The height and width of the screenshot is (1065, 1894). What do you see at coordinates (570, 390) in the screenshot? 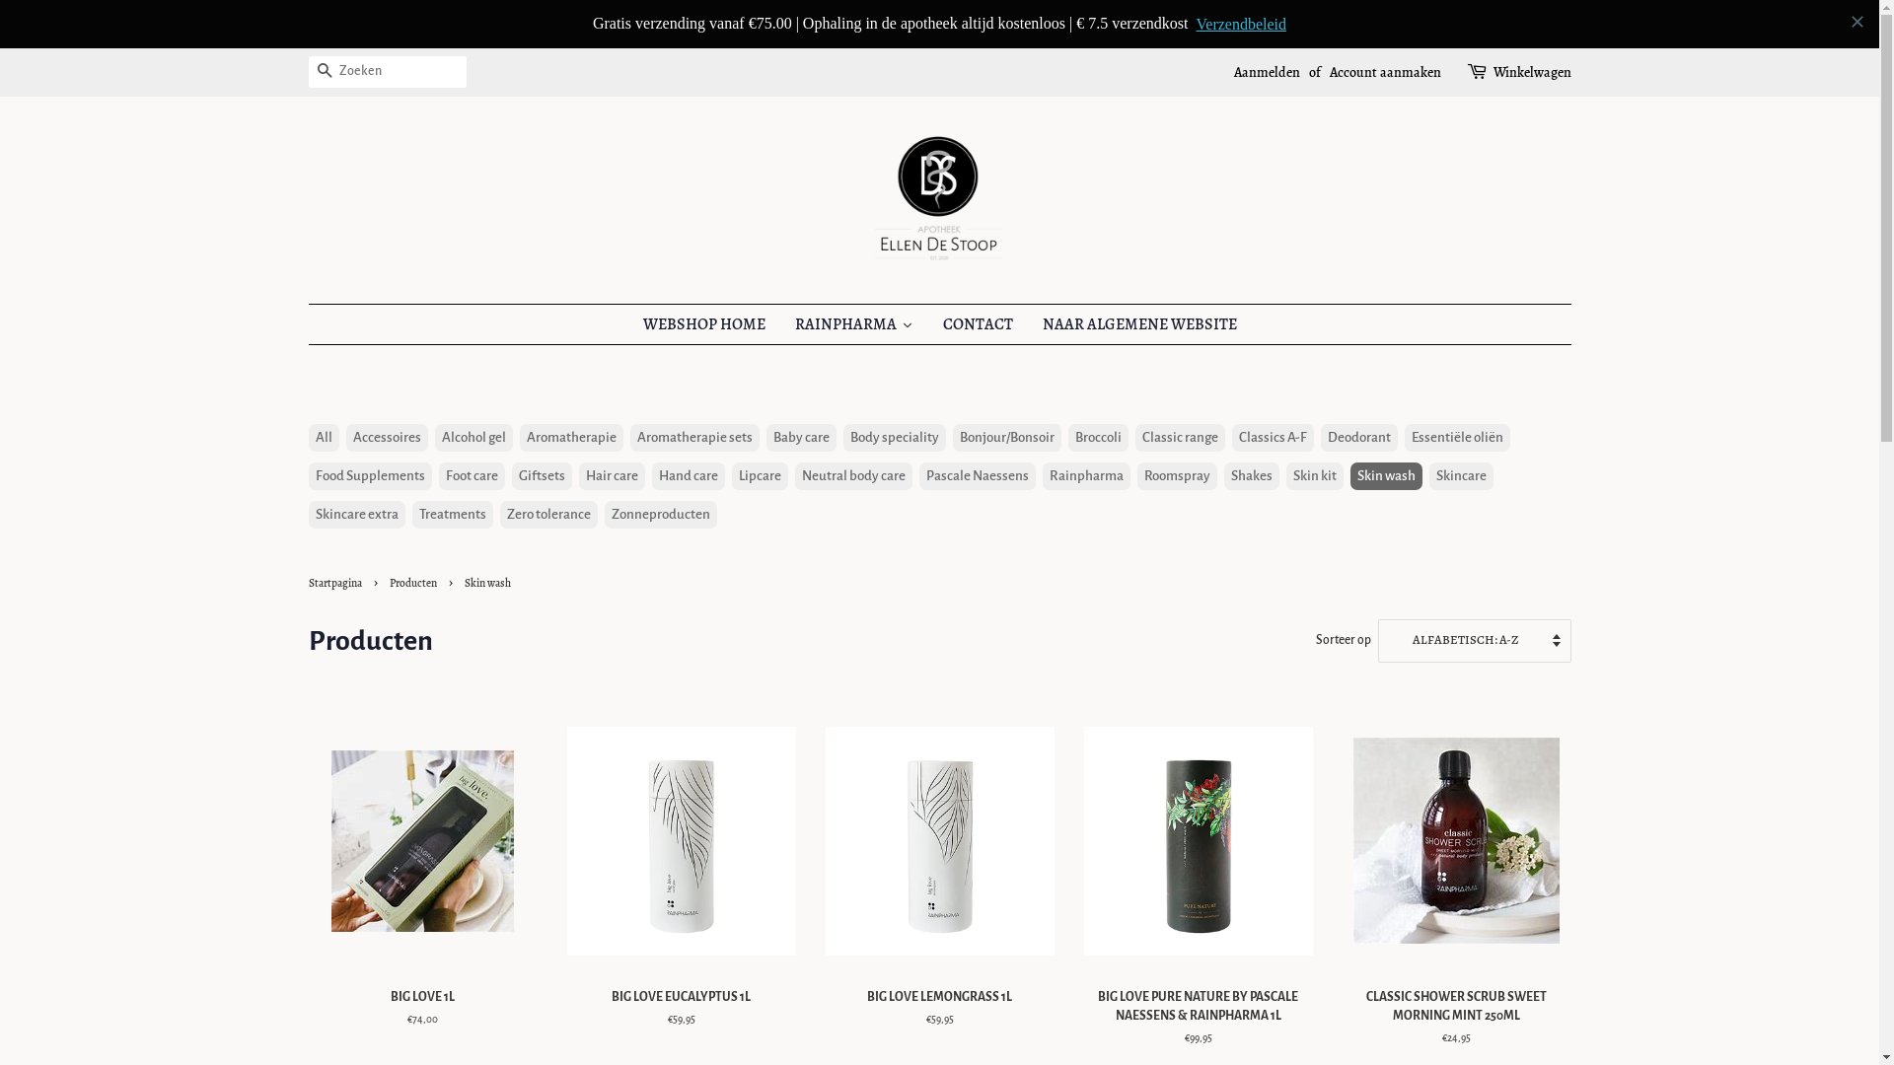
I see `Aromatherapie` at bounding box center [570, 390].